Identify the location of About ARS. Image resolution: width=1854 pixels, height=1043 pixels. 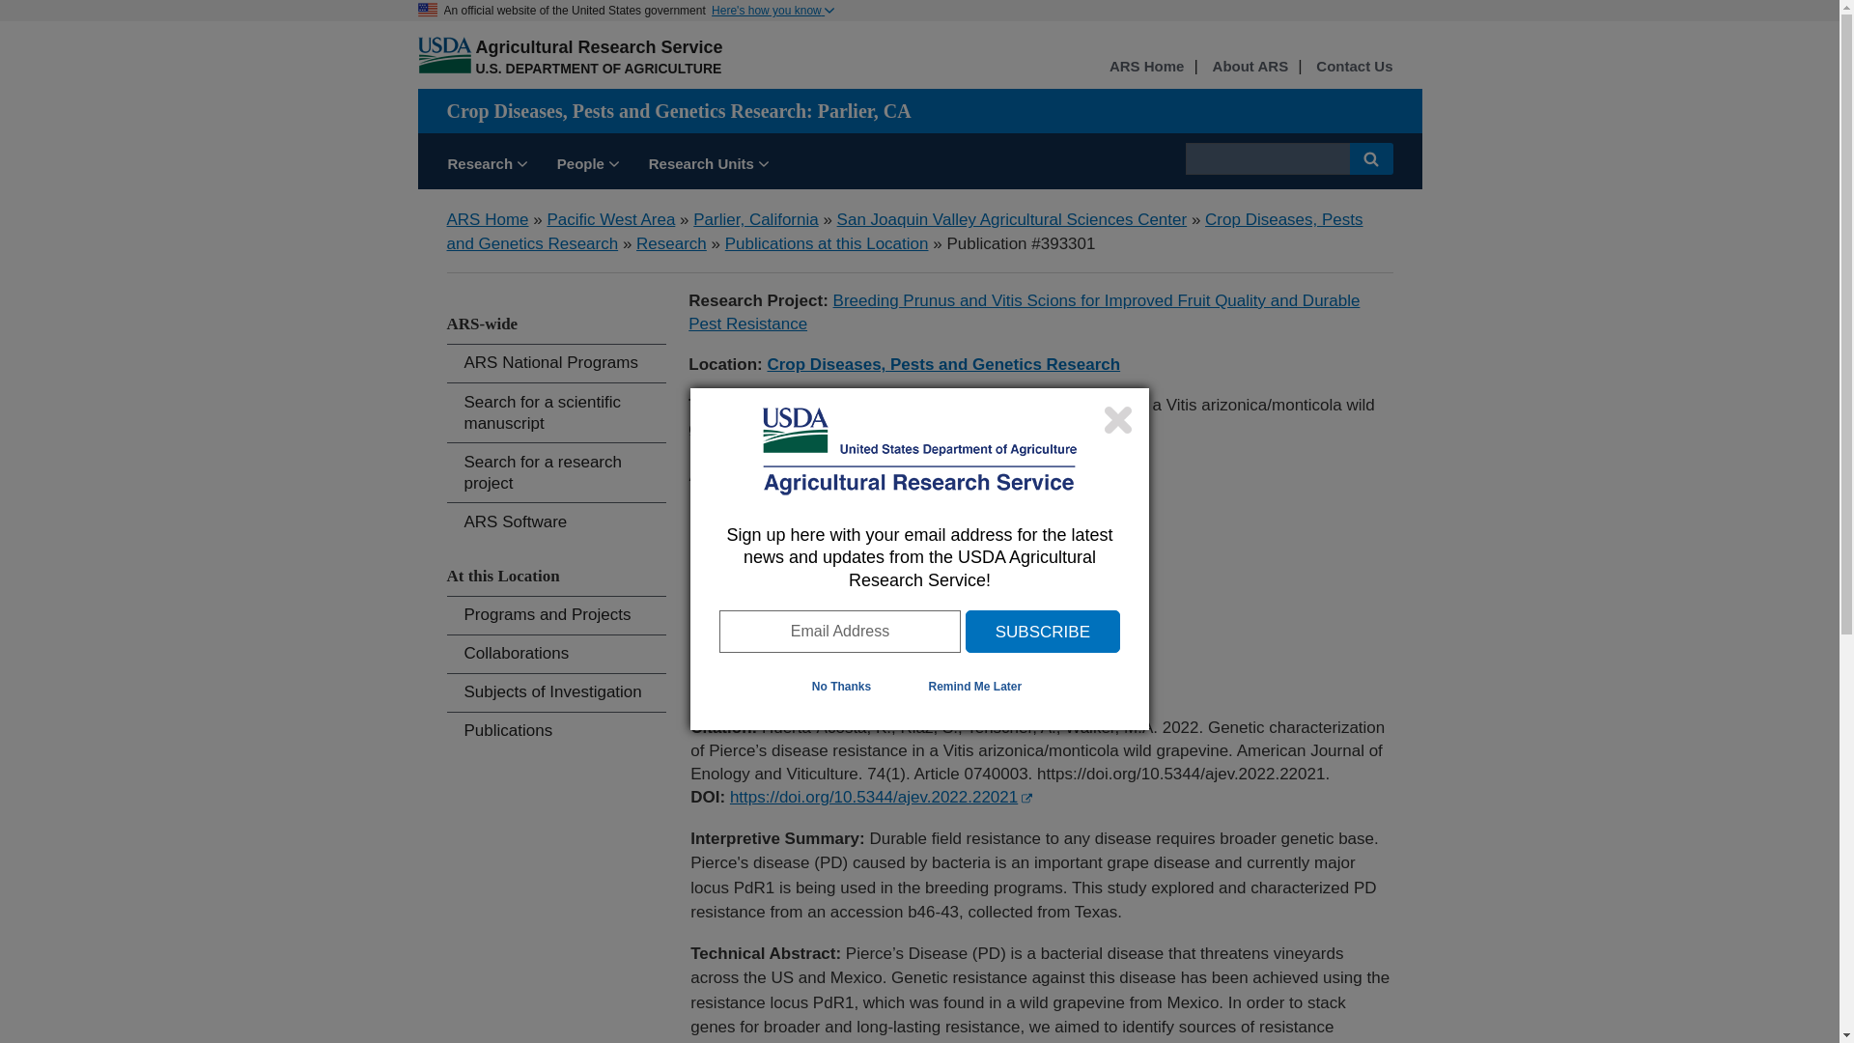
(1250, 68).